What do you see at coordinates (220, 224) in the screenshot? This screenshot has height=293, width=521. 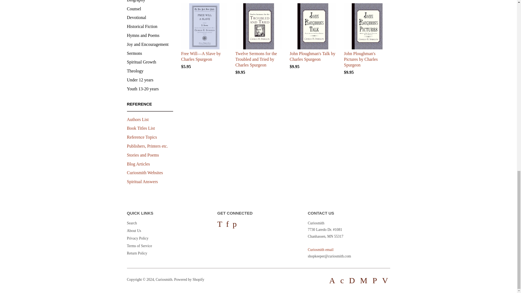 I see `Curiosmith on Twitter` at bounding box center [220, 224].